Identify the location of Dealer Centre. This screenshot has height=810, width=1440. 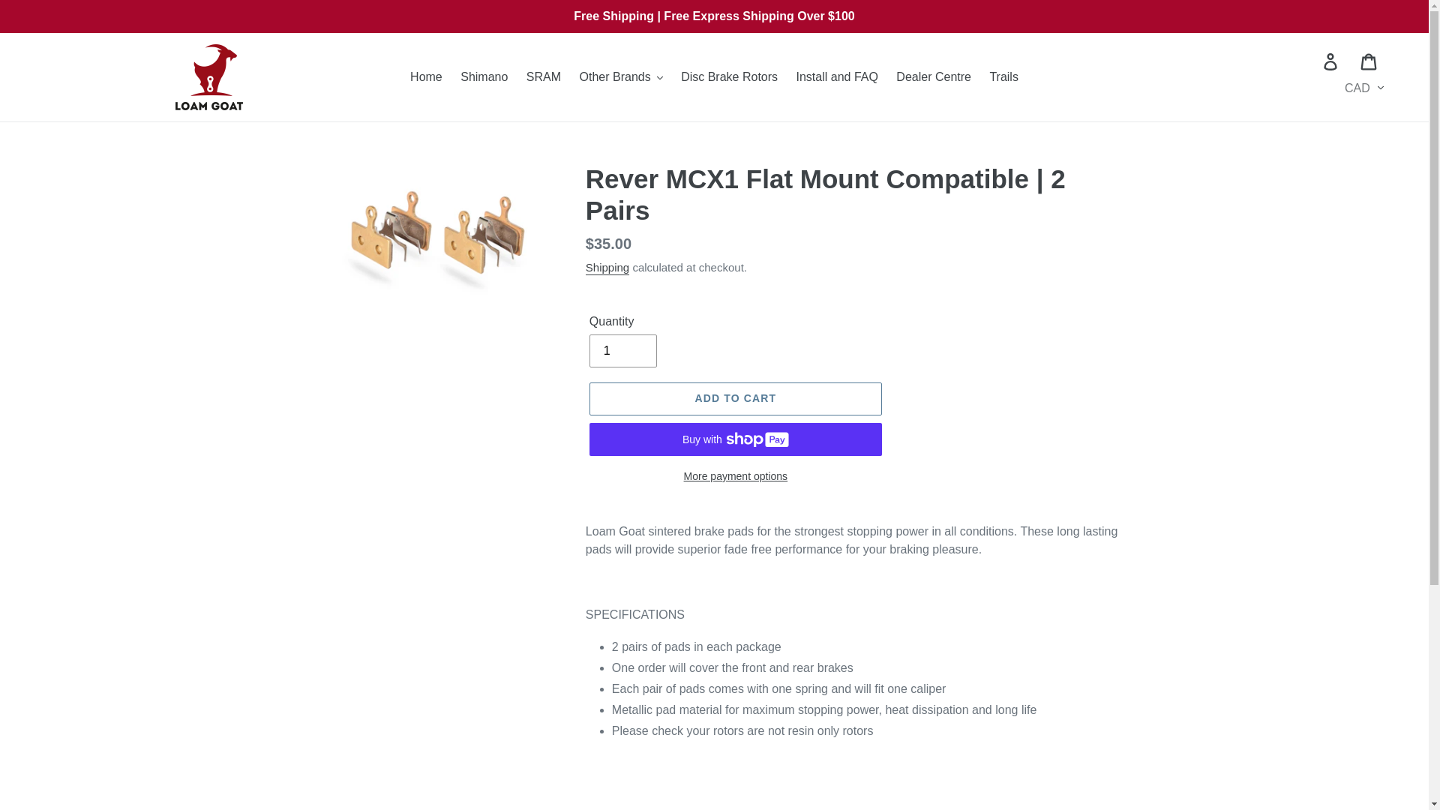
(933, 76).